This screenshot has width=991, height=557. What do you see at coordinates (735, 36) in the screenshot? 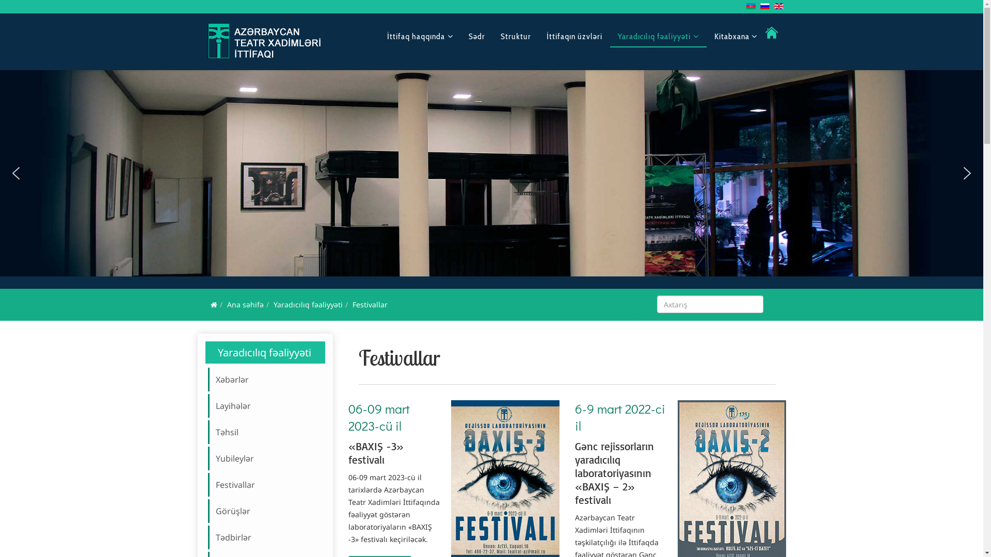
I see `Kitabxana` at bounding box center [735, 36].